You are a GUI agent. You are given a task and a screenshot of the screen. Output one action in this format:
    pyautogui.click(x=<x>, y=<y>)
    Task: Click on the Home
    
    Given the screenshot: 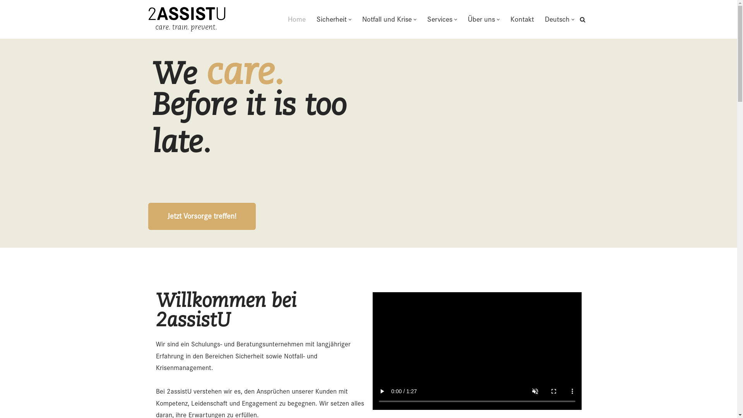 What is the action you would take?
    pyautogui.click(x=297, y=19)
    